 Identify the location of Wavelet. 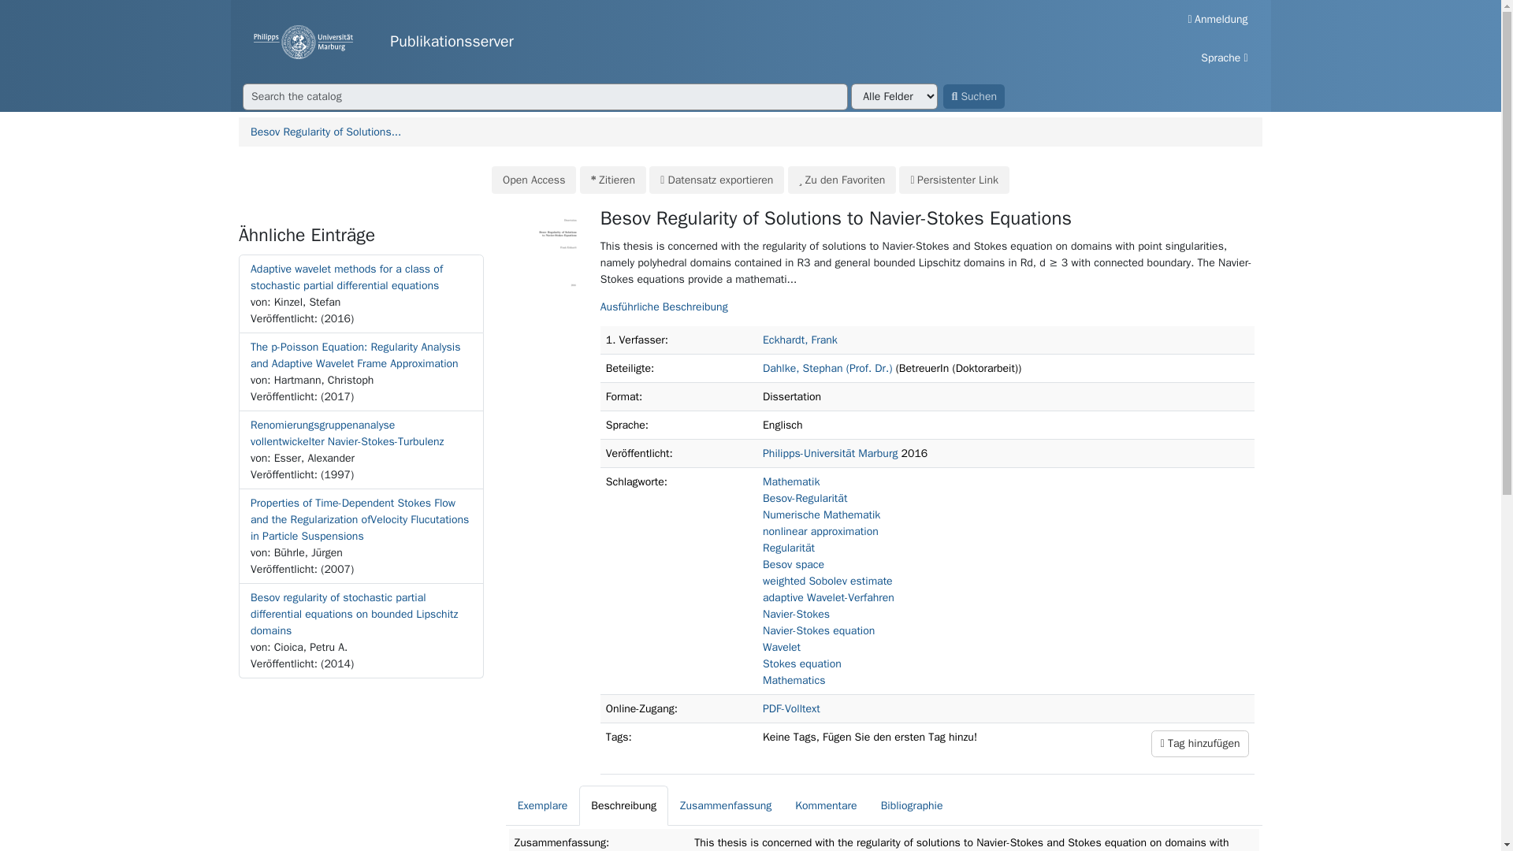
(781, 648).